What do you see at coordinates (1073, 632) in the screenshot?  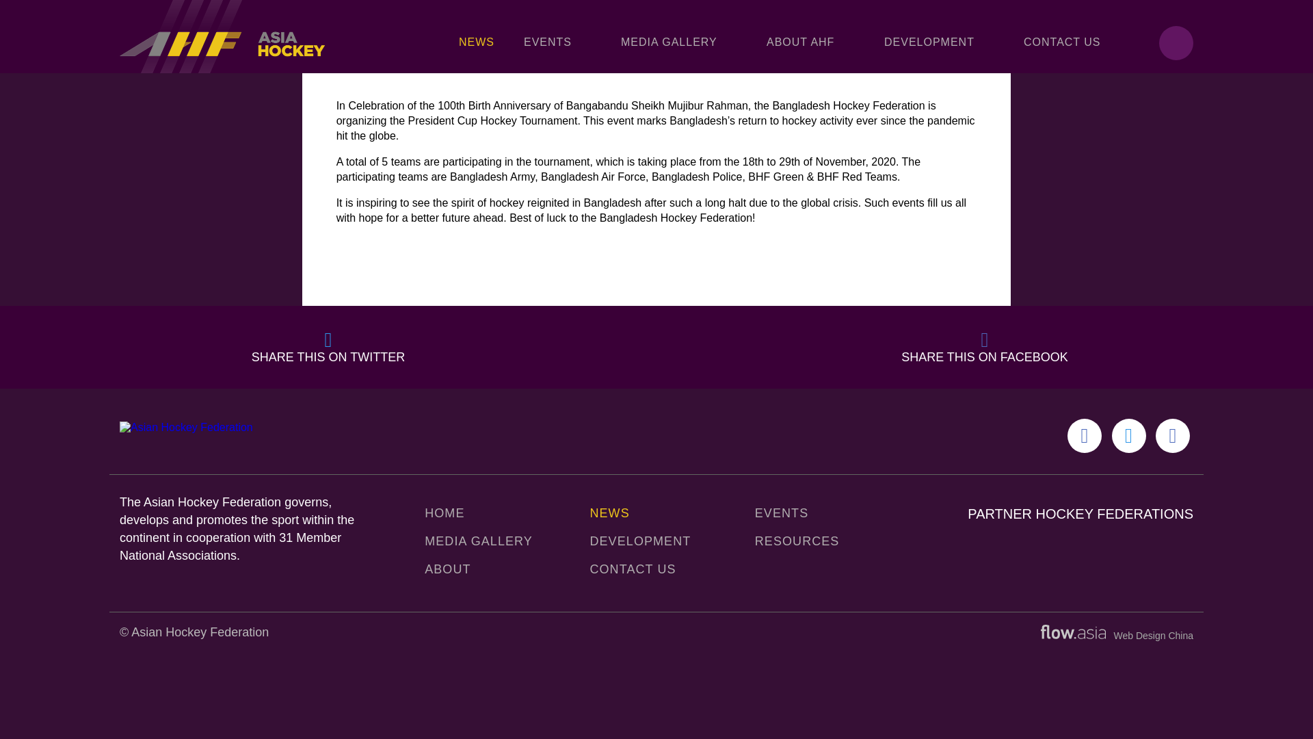 I see `Layer 1` at bounding box center [1073, 632].